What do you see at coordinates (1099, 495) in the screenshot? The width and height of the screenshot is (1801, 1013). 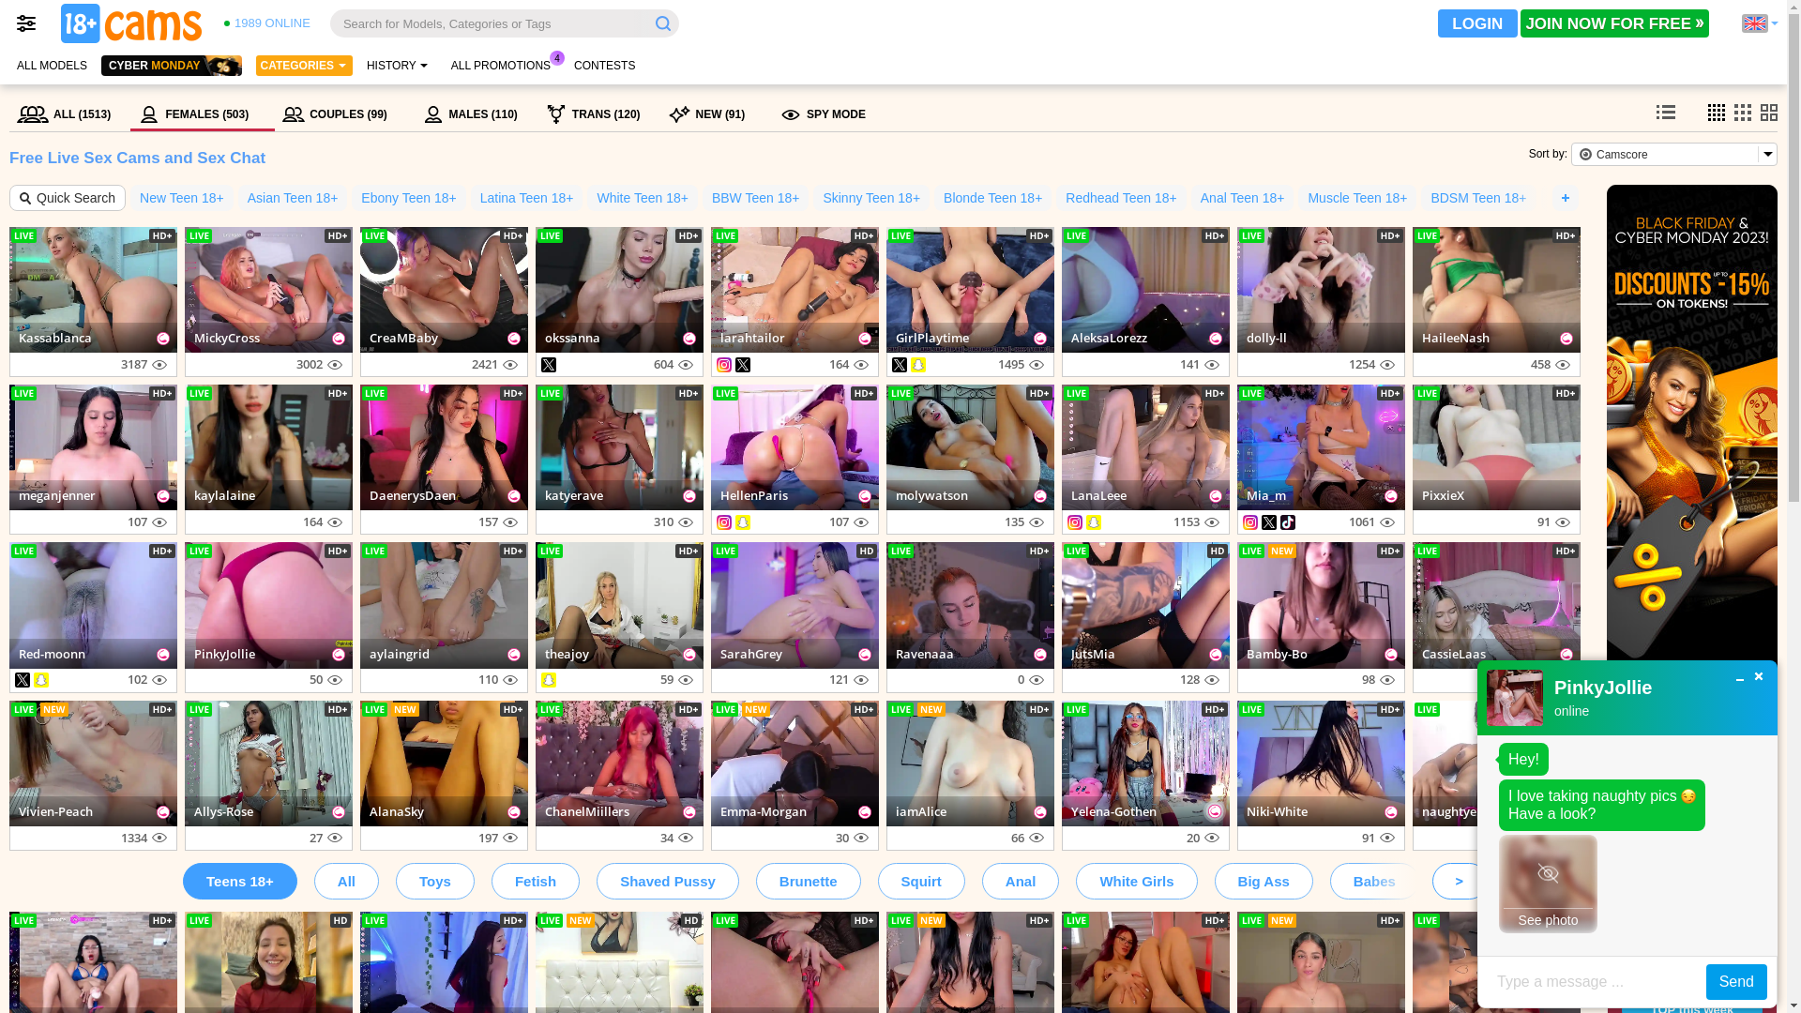 I see `LanaLeee` at bounding box center [1099, 495].